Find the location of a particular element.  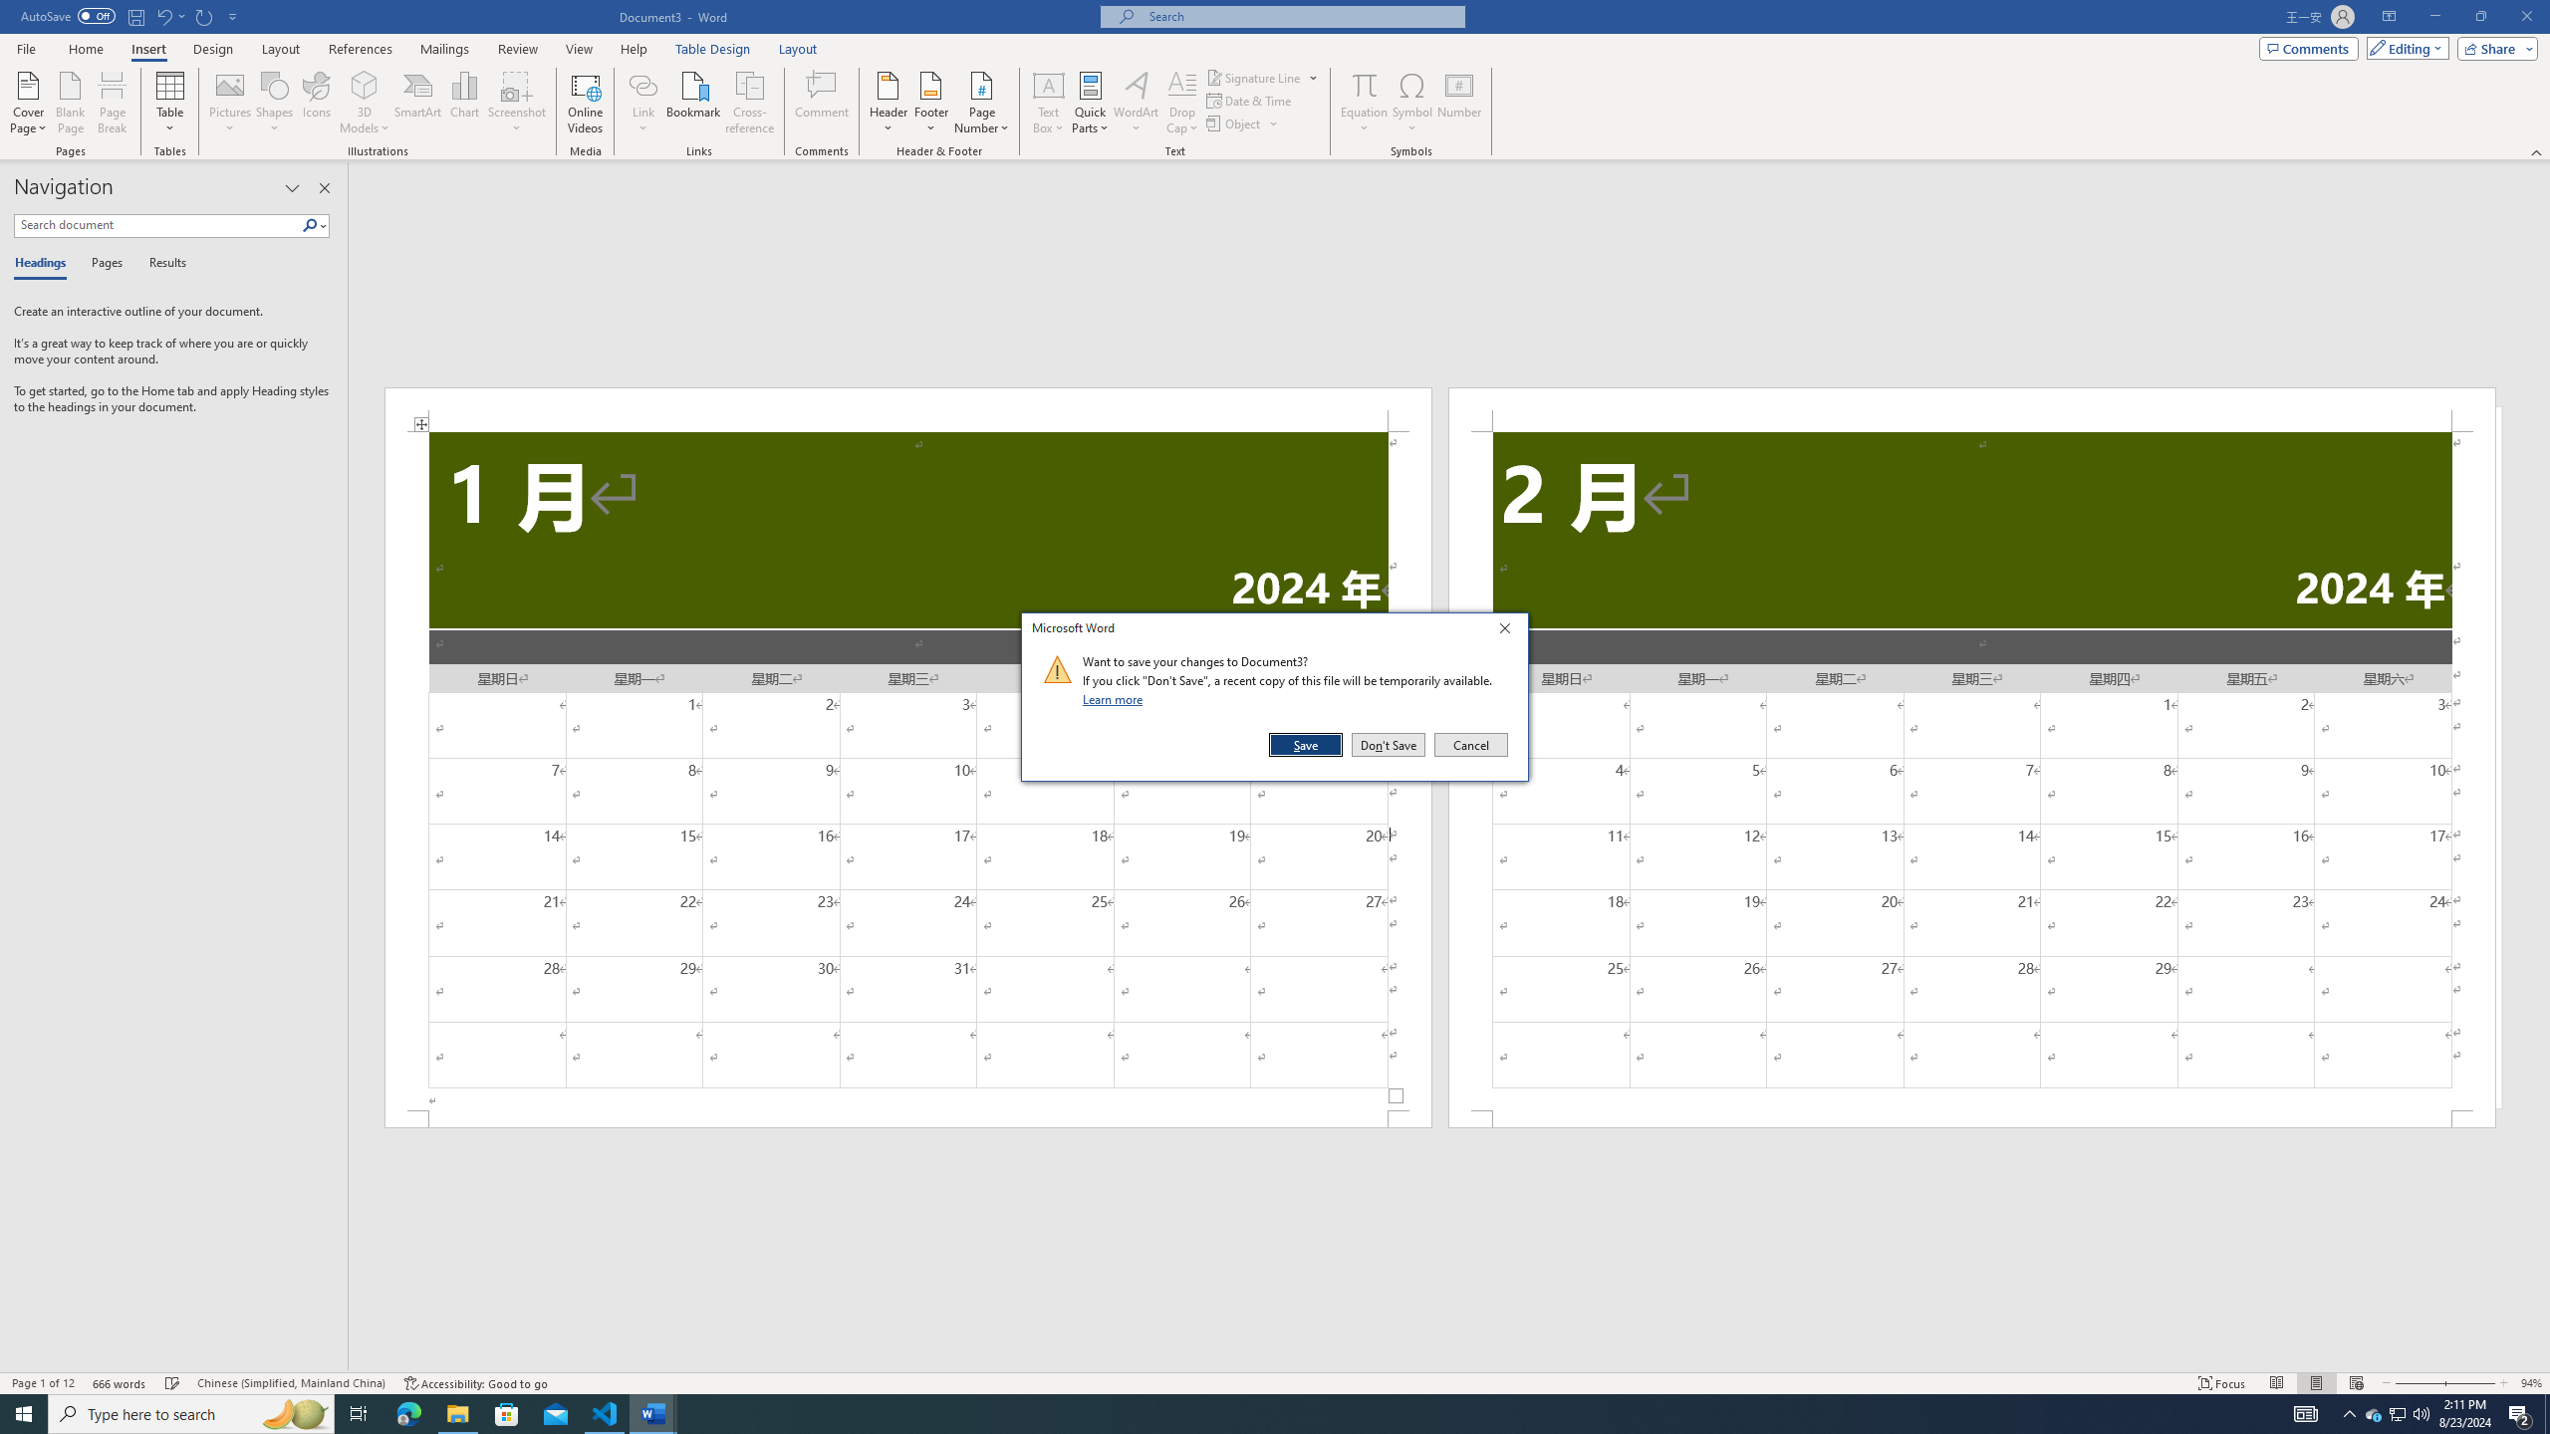

Page Break is located at coordinates (112, 103).